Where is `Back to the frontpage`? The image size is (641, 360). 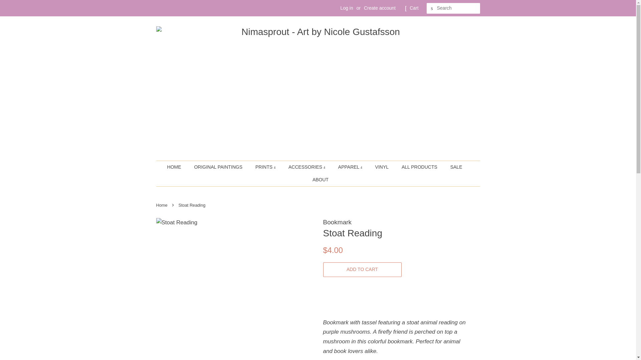
Back to the frontpage is located at coordinates (163, 205).